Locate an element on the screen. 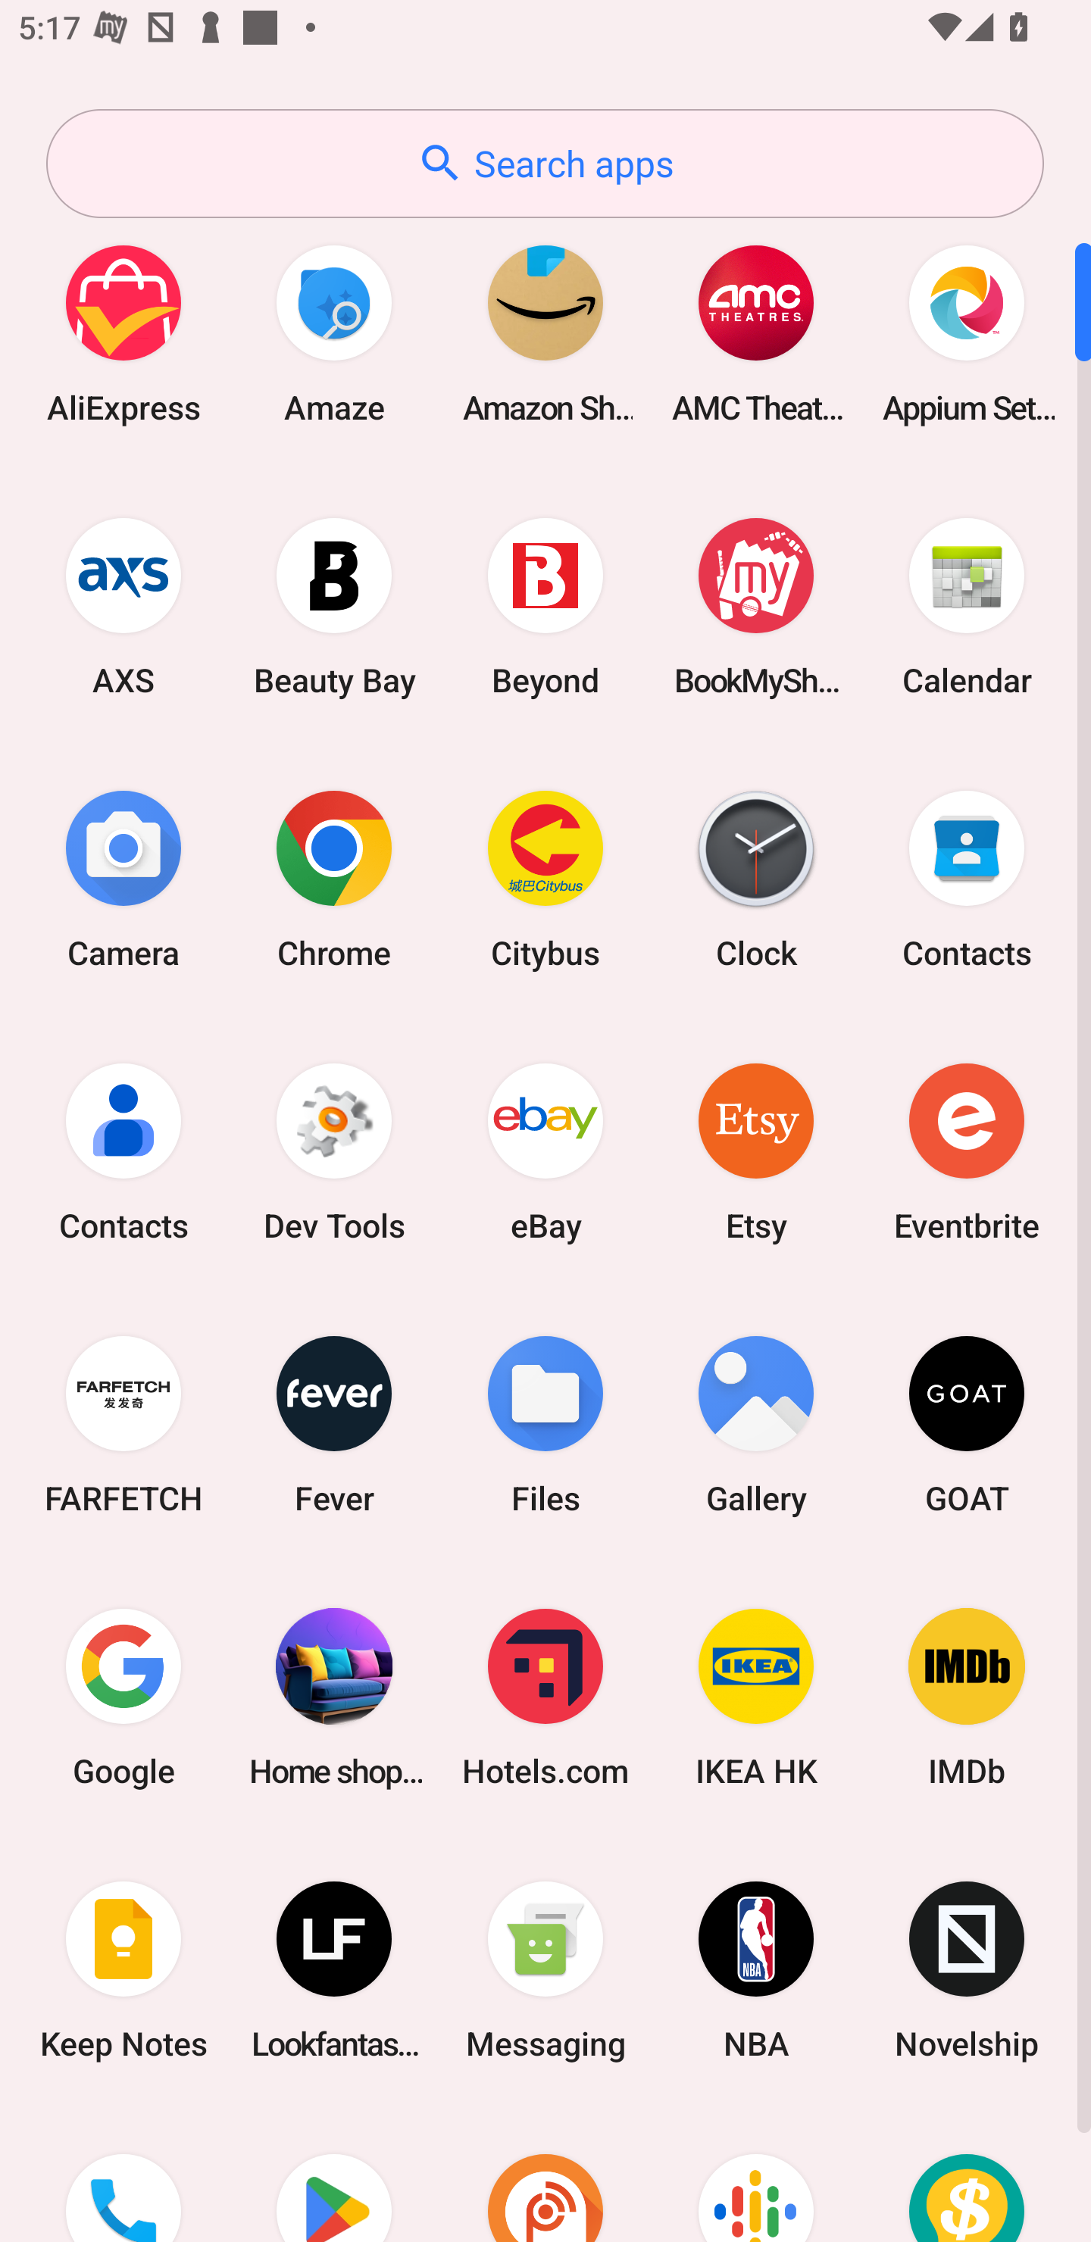  Play Store is located at coordinates (334, 2175).